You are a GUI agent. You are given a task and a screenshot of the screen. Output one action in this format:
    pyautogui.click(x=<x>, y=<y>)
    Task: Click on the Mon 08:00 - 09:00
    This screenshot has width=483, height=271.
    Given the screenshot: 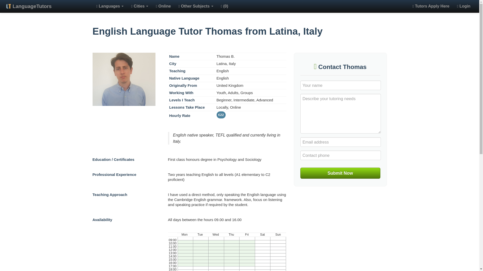 What is the action you would take?
    pyautogui.click(x=185, y=238)
    